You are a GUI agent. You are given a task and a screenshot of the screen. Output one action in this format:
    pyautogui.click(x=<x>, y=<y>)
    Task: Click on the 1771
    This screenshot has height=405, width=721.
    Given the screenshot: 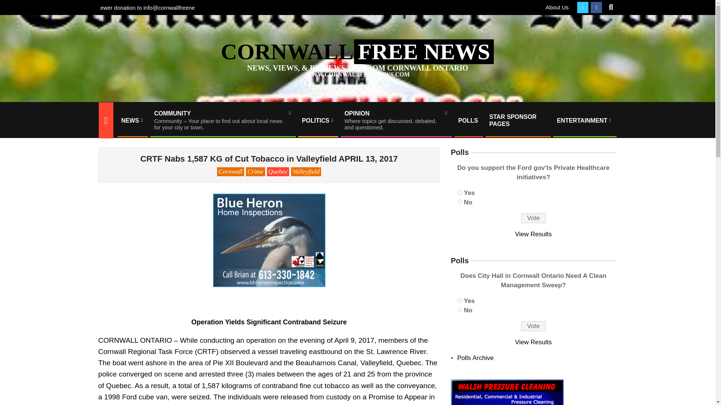 What is the action you would take?
    pyautogui.click(x=468, y=120)
    